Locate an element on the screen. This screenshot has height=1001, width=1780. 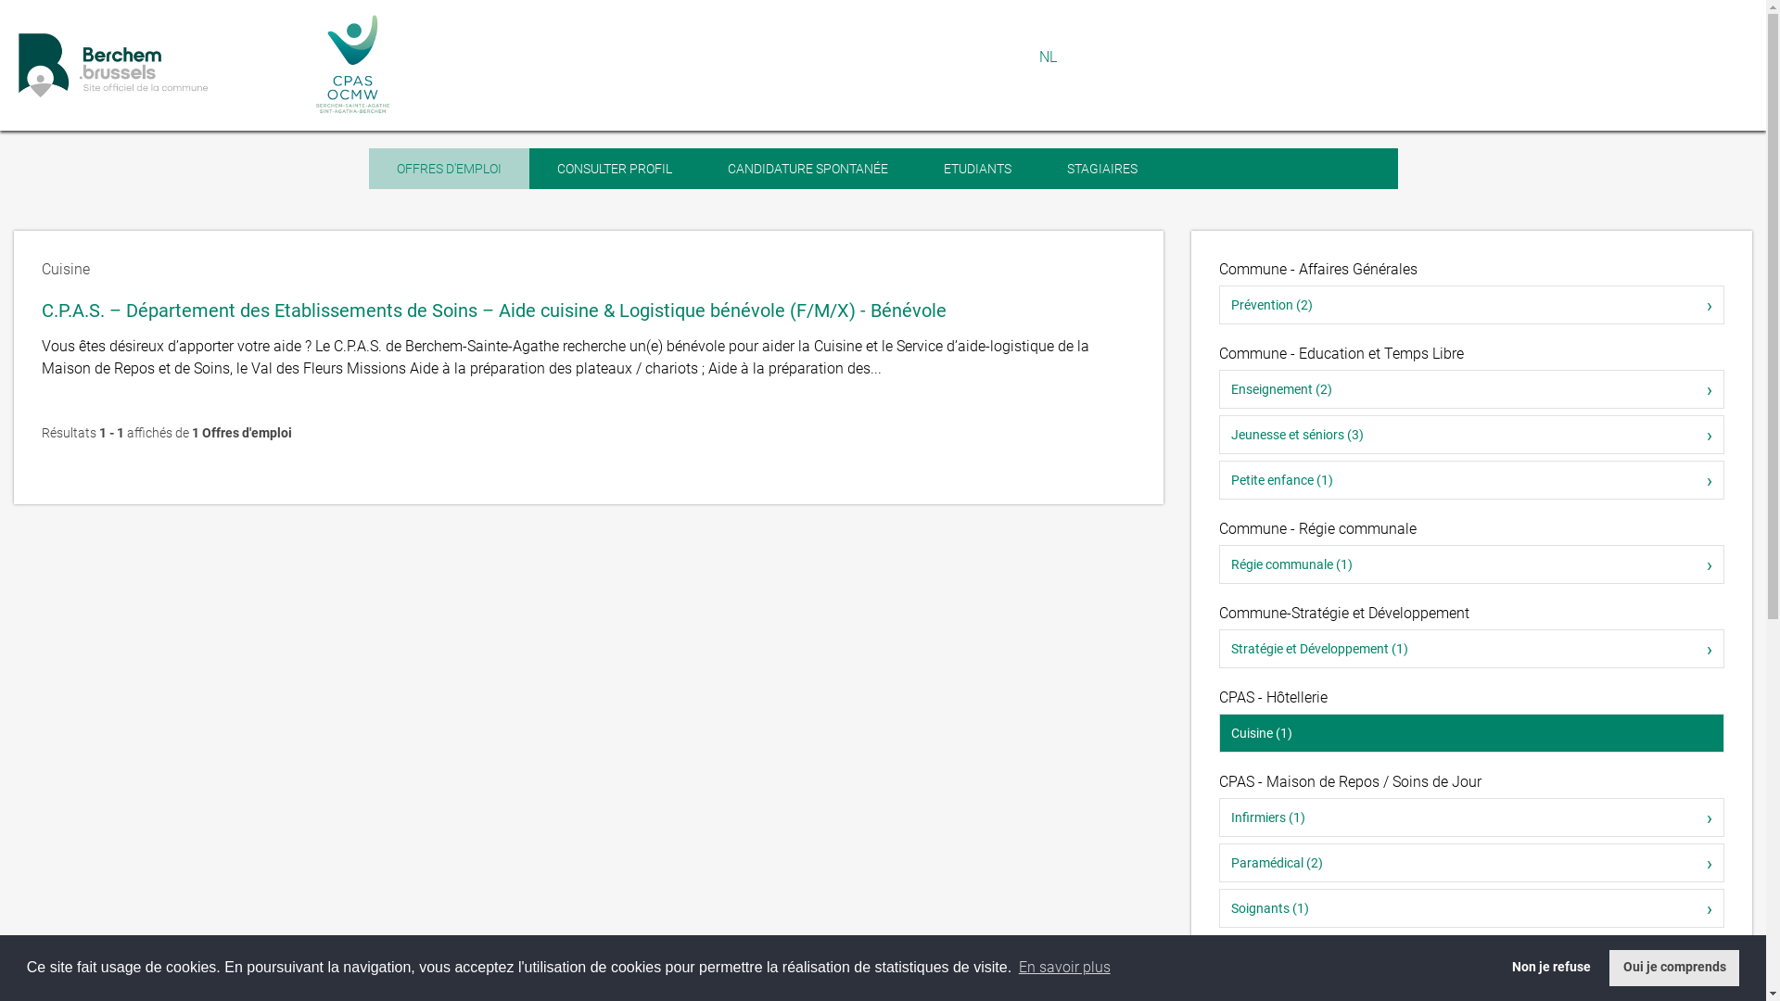
Etudiants et stagiaires is located at coordinates (1292, 957).